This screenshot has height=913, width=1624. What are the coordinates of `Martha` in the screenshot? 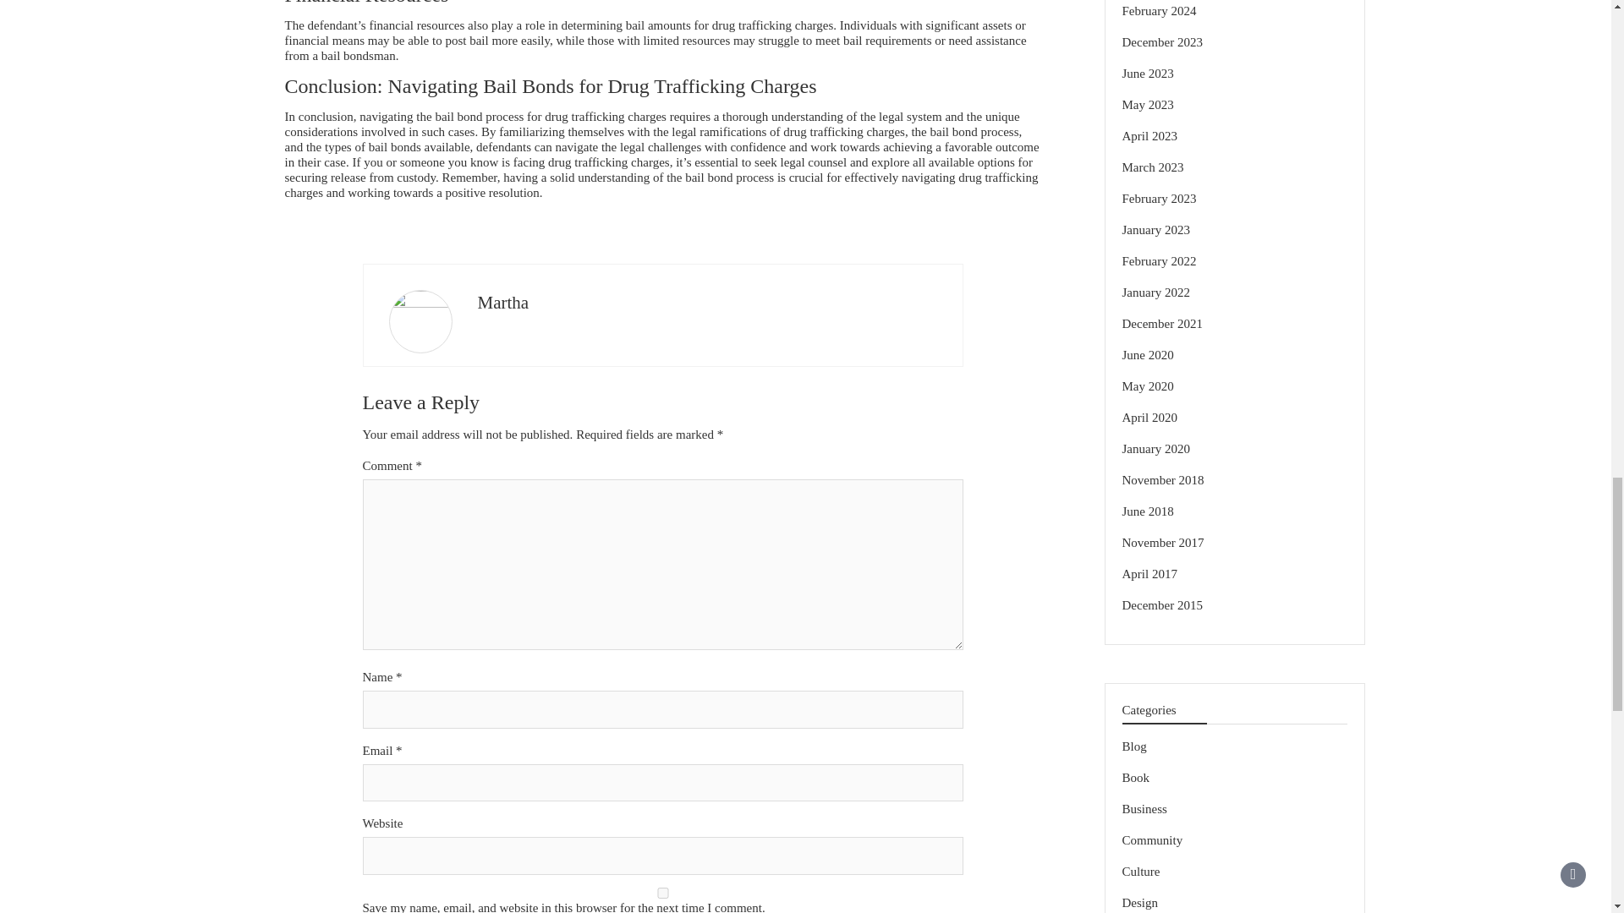 It's located at (502, 303).